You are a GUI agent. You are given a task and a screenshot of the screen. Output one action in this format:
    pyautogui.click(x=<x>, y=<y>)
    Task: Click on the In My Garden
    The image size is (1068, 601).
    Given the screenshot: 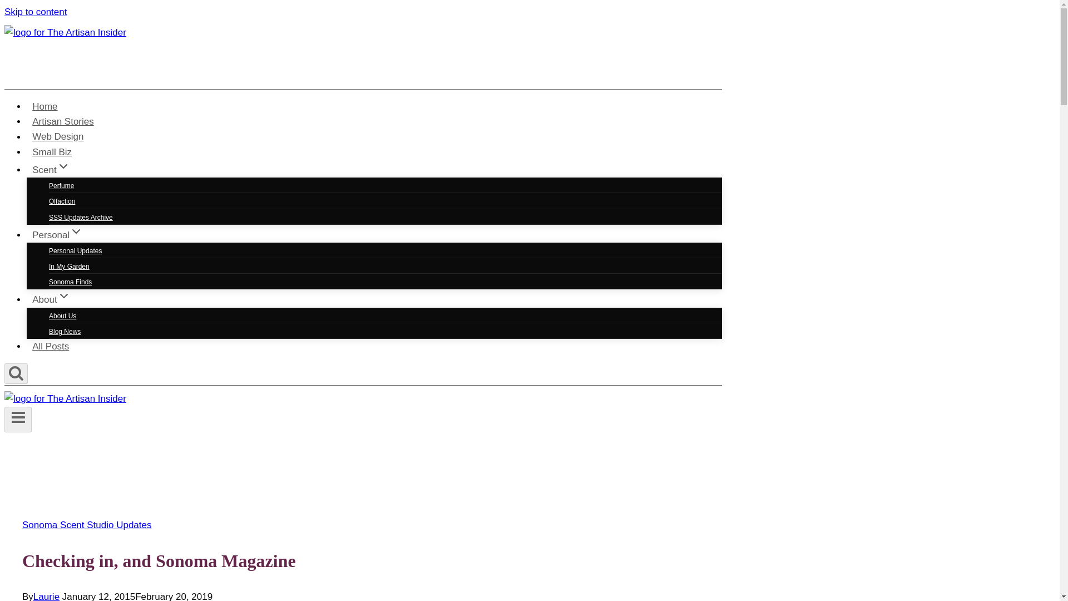 What is the action you would take?
    pyautogui.click(x=69, y=266)
    